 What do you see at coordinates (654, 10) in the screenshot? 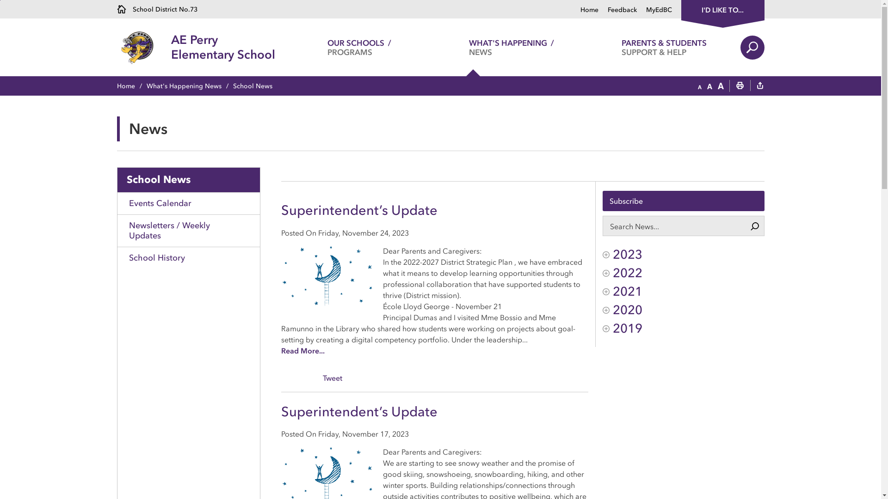
I see `MyEdBC` at bounding box center [654, 10].